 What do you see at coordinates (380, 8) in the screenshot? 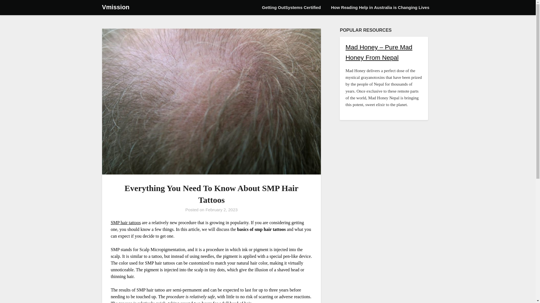
I see `How Reading Help in Australia is Changing Lives` at bounding box center [380, 8].